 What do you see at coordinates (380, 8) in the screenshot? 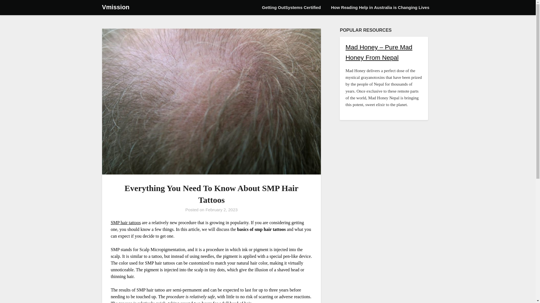
I see `How Reading Help in Australia is Changing Lives` at bounding box center [380, 8].